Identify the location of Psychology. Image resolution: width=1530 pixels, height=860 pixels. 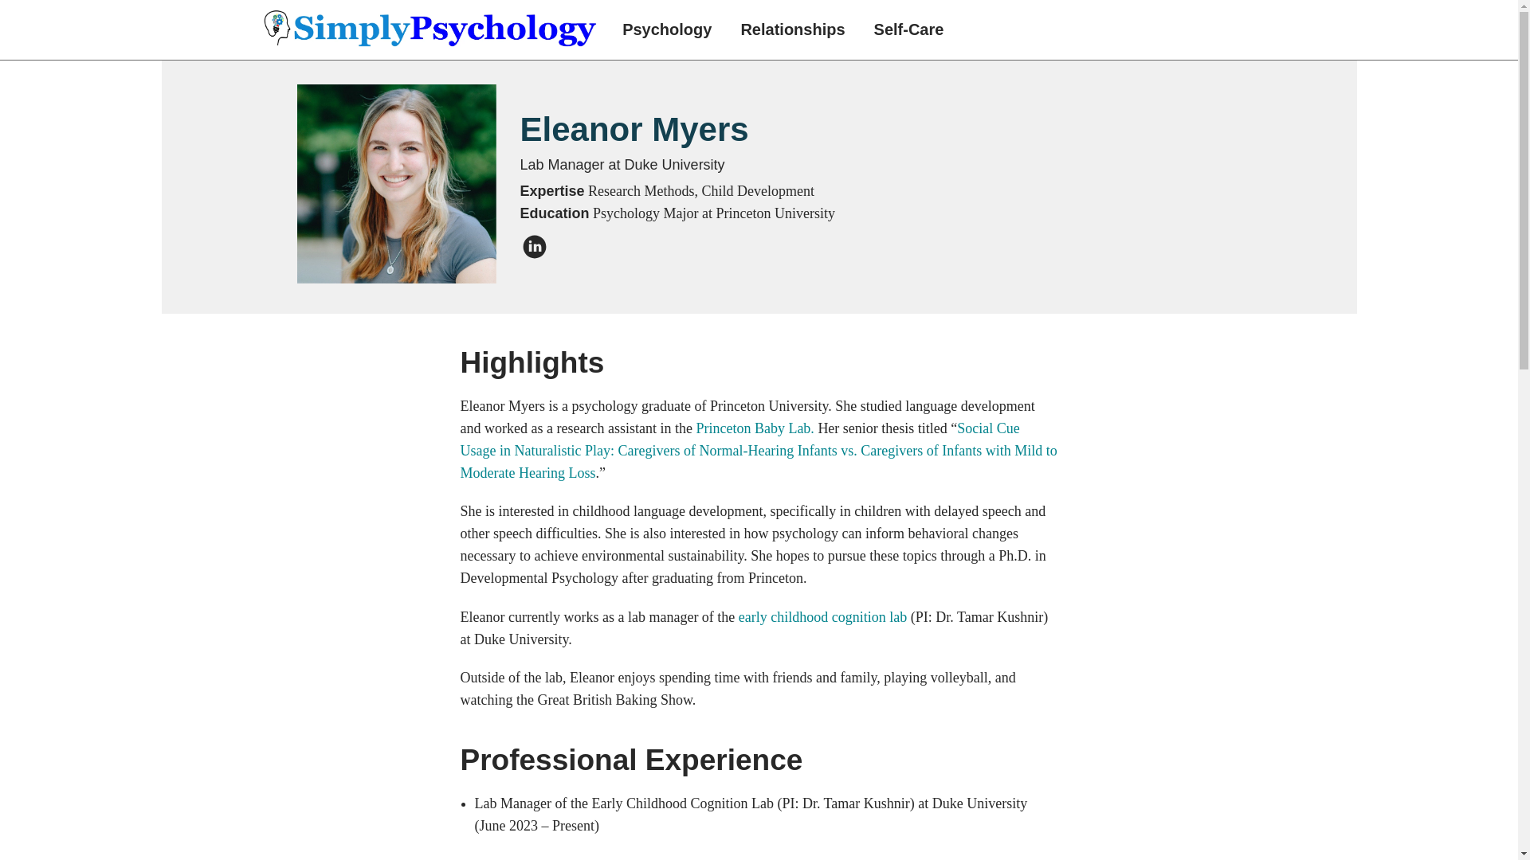
(666, 29).